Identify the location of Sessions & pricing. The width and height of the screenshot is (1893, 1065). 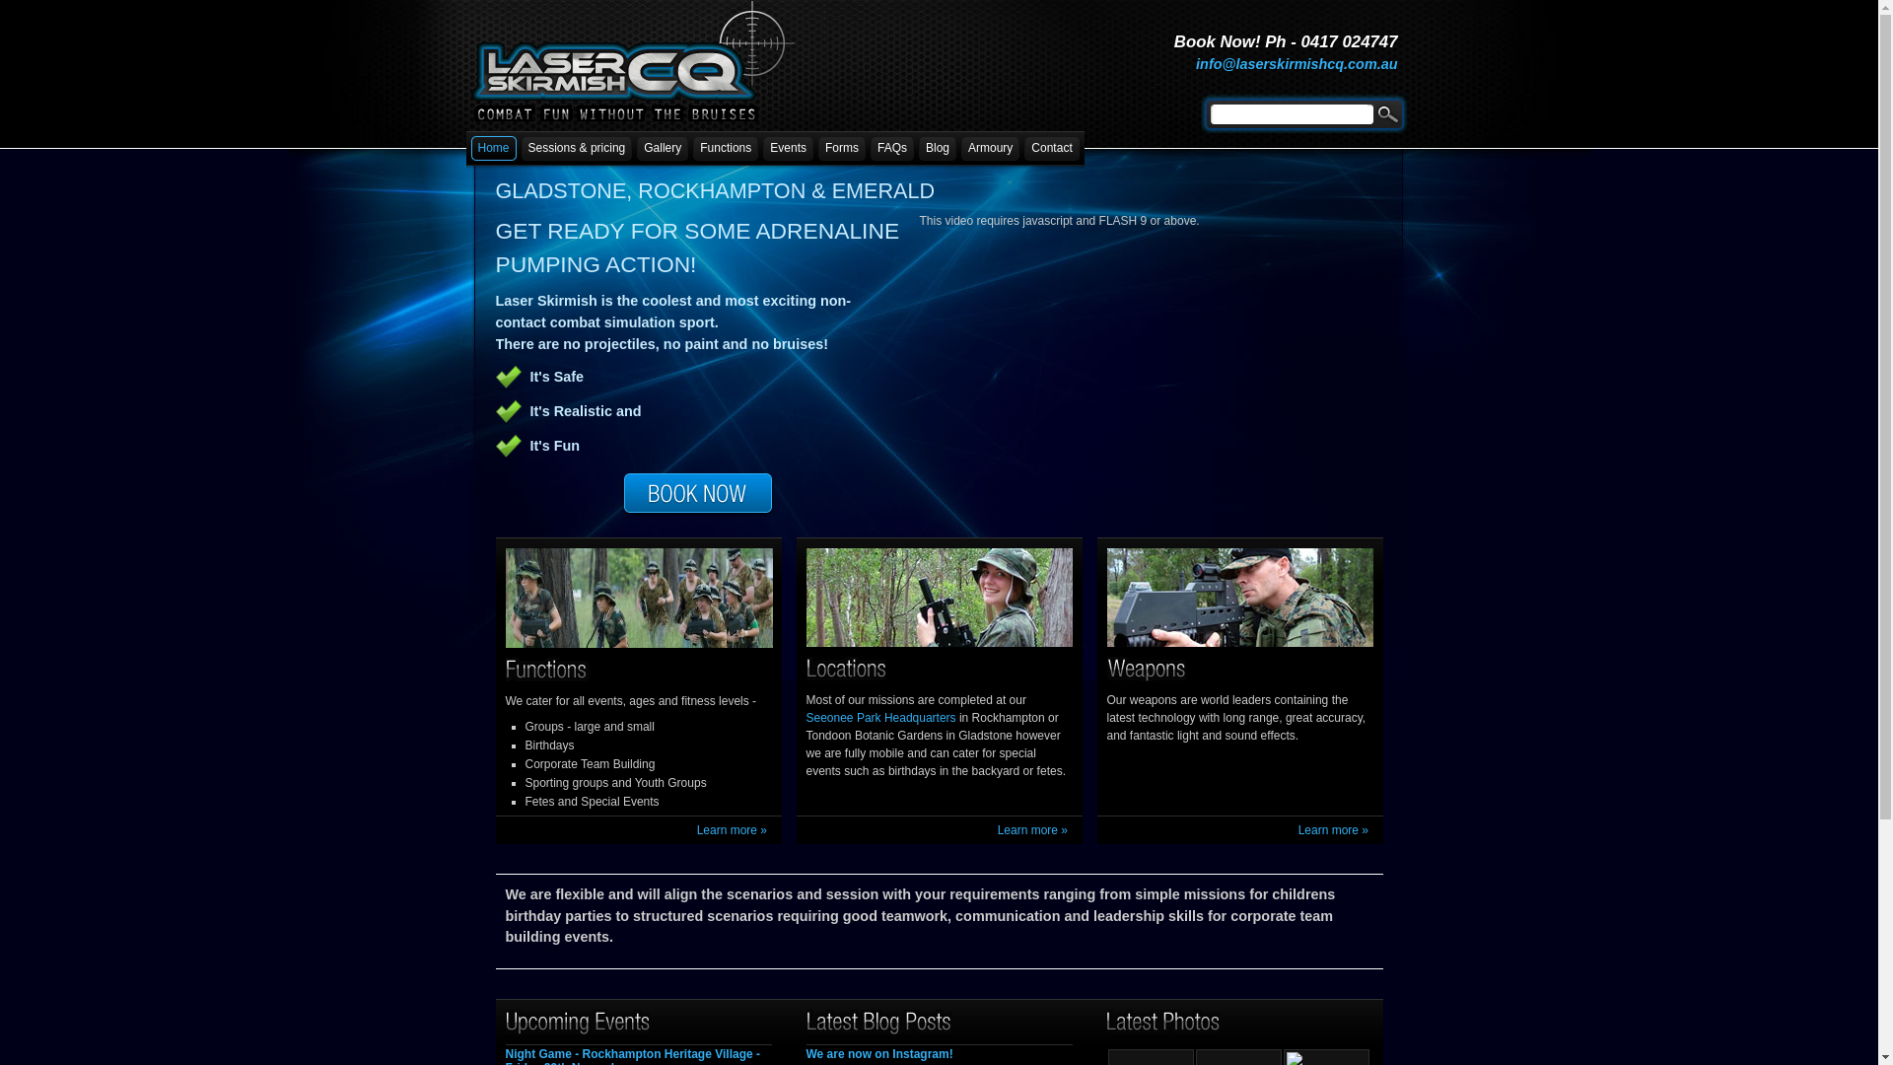
(578, 148).